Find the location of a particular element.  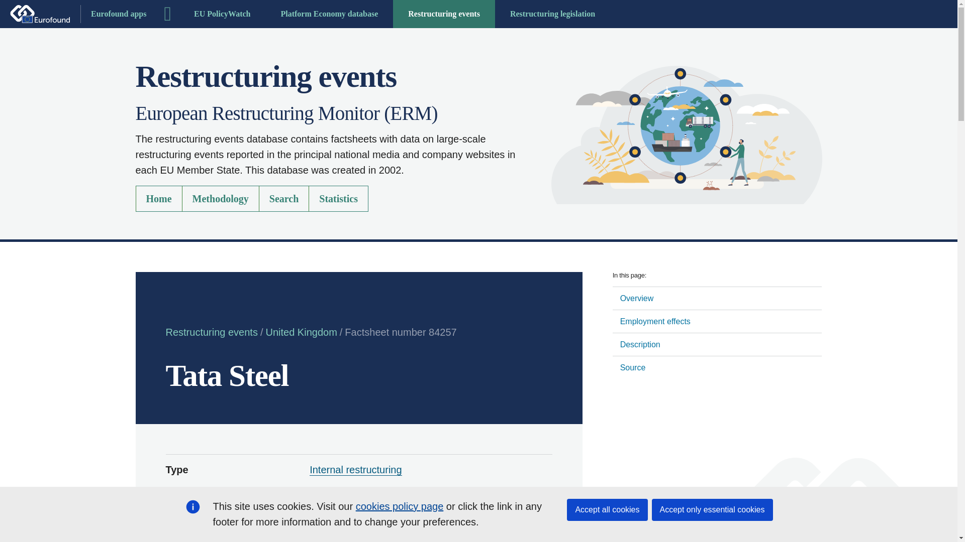

Statistics is located at coordinates (339, 199).